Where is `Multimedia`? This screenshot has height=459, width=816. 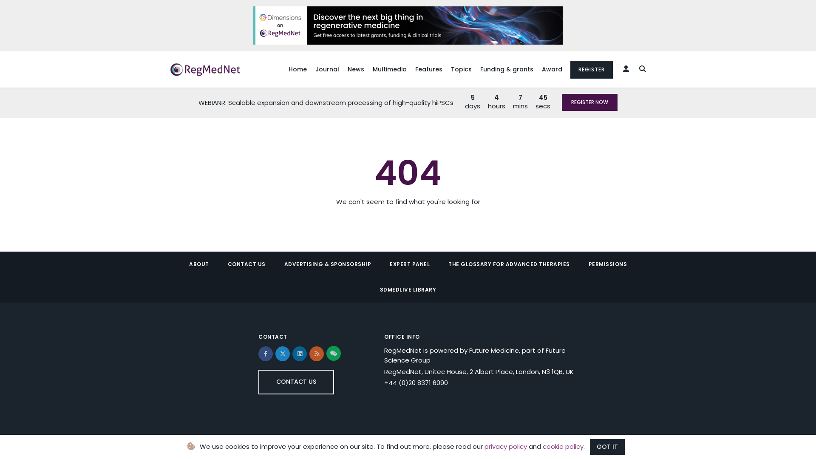
Multimedia is located at coordinates (390, 69).